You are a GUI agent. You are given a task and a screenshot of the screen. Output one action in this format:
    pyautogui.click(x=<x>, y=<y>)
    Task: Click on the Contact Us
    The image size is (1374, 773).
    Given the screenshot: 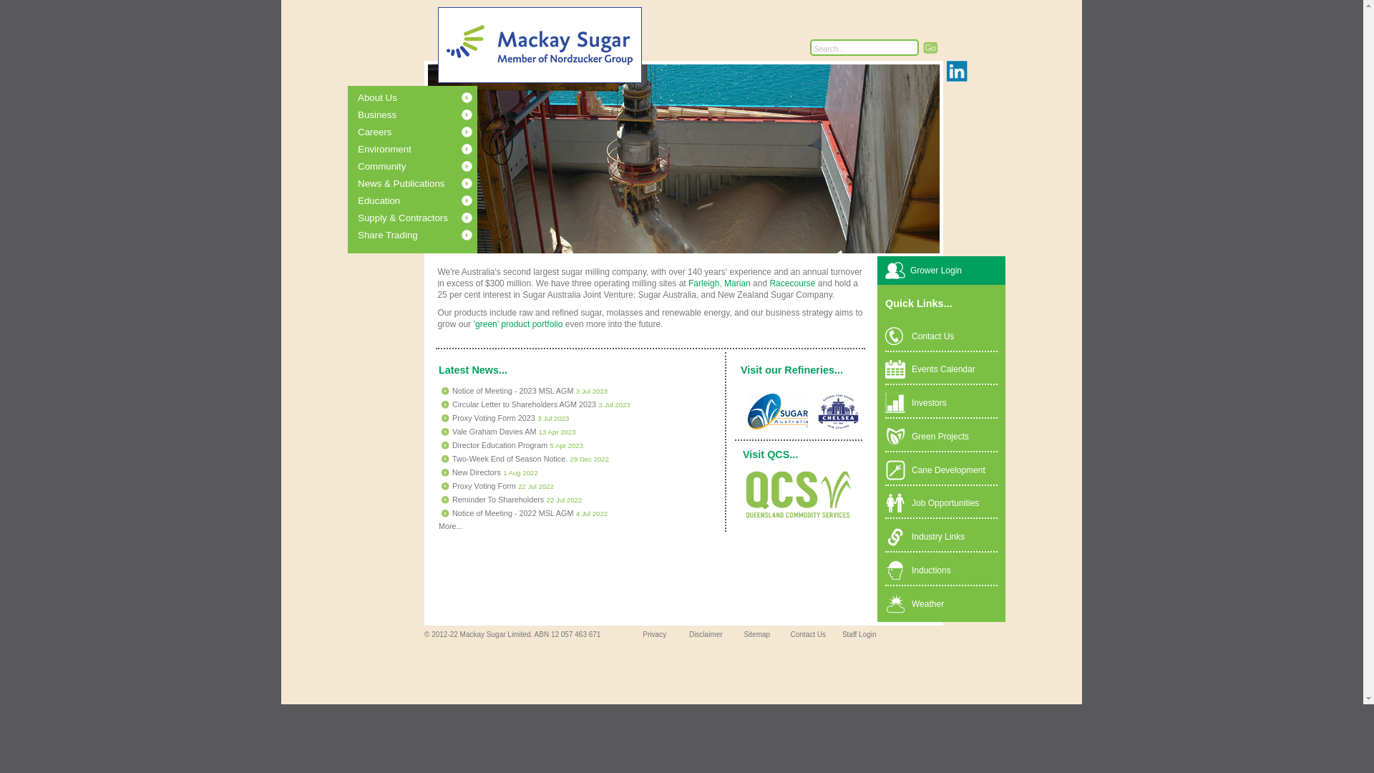 What is the action you would take?
    pyautogui.click(x=933, y=336)
    